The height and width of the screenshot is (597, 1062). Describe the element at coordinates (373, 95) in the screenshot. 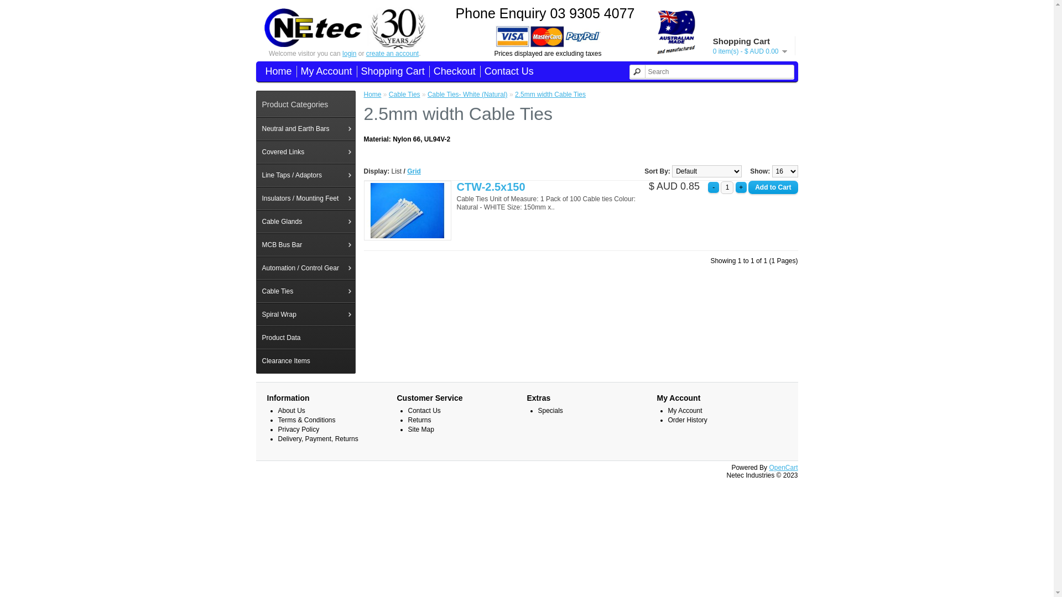

I see `Home` at that location.